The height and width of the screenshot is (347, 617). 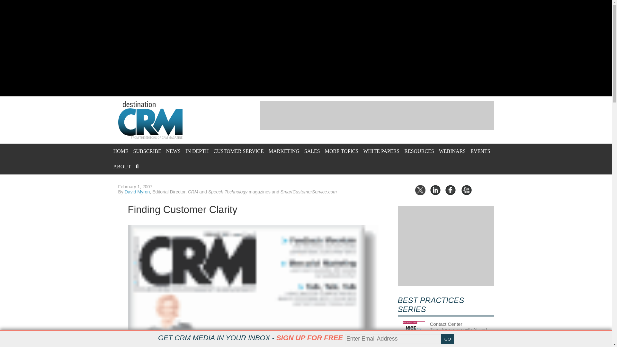 I want to click on CUSTOMER SERVICE, so click(x=238, y=151).